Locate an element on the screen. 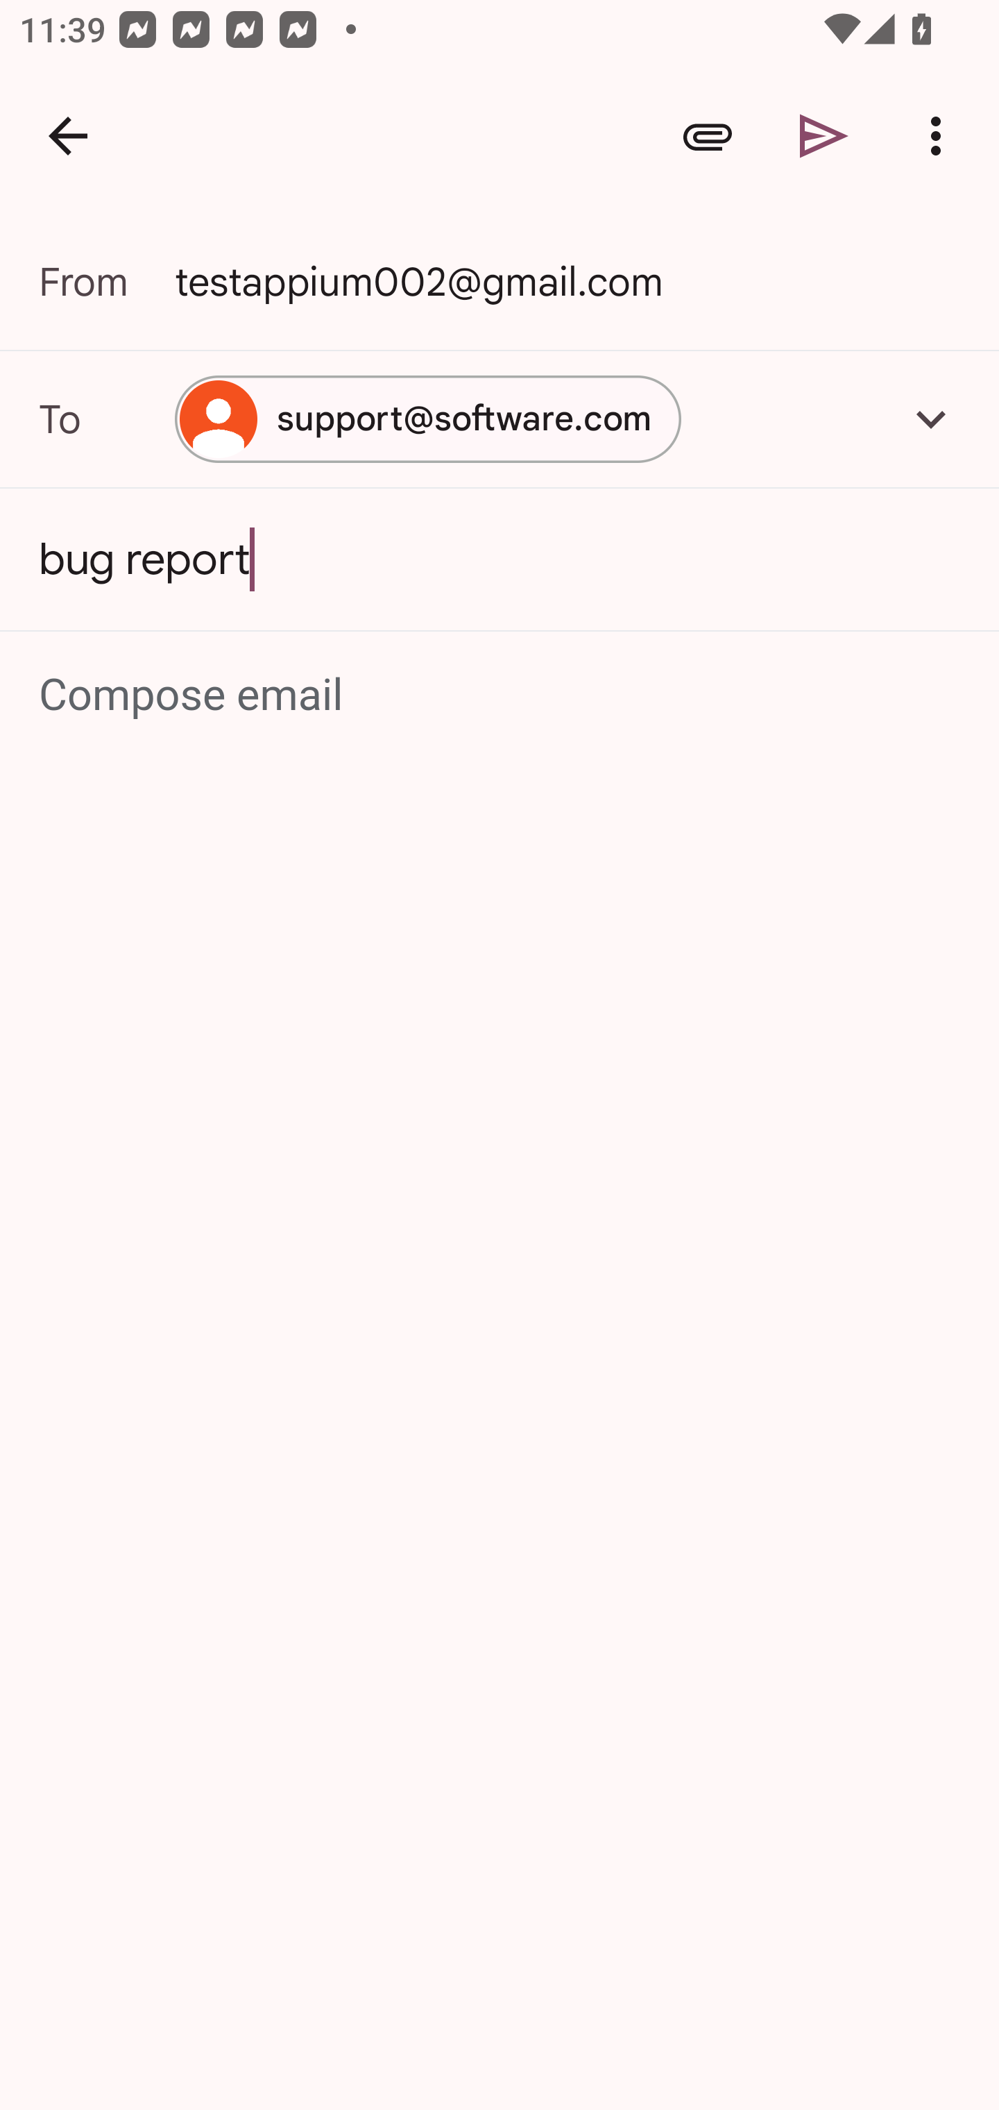 The image size is (999, 2110). More options is located at coordinates (941, 136).